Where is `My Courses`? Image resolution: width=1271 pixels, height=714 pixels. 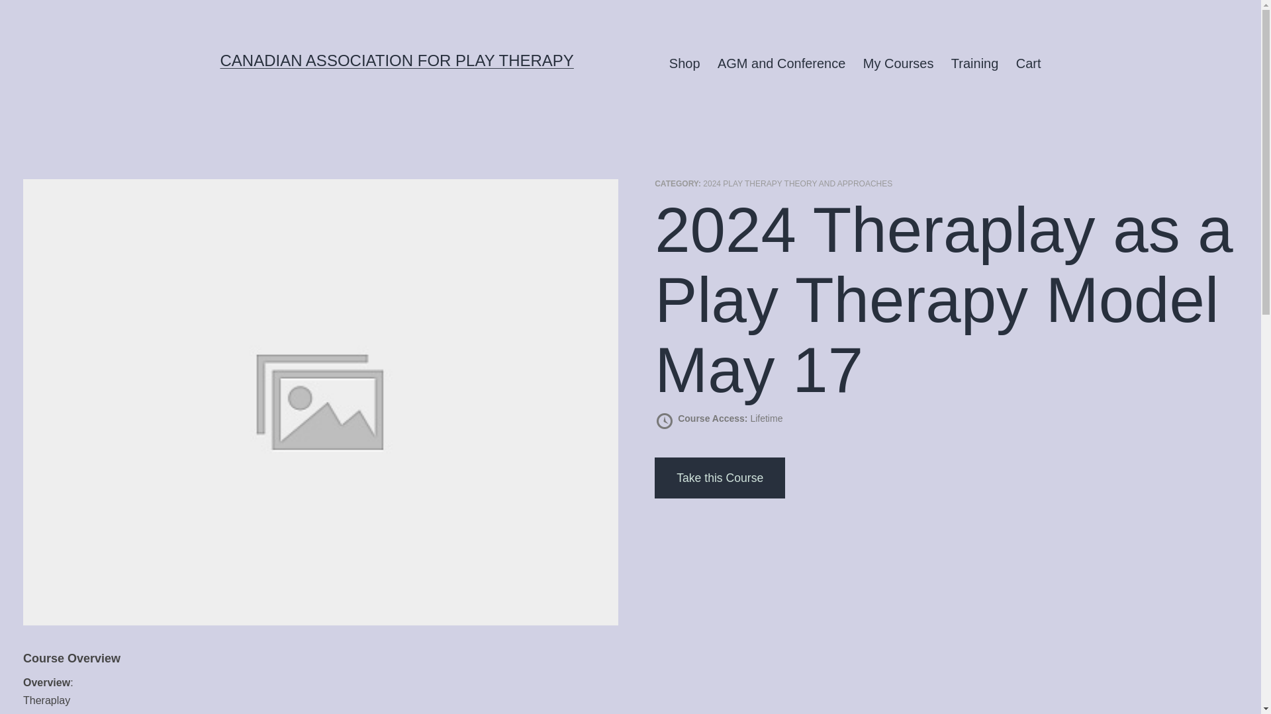
My Courses is located at coordinates (898, 63).